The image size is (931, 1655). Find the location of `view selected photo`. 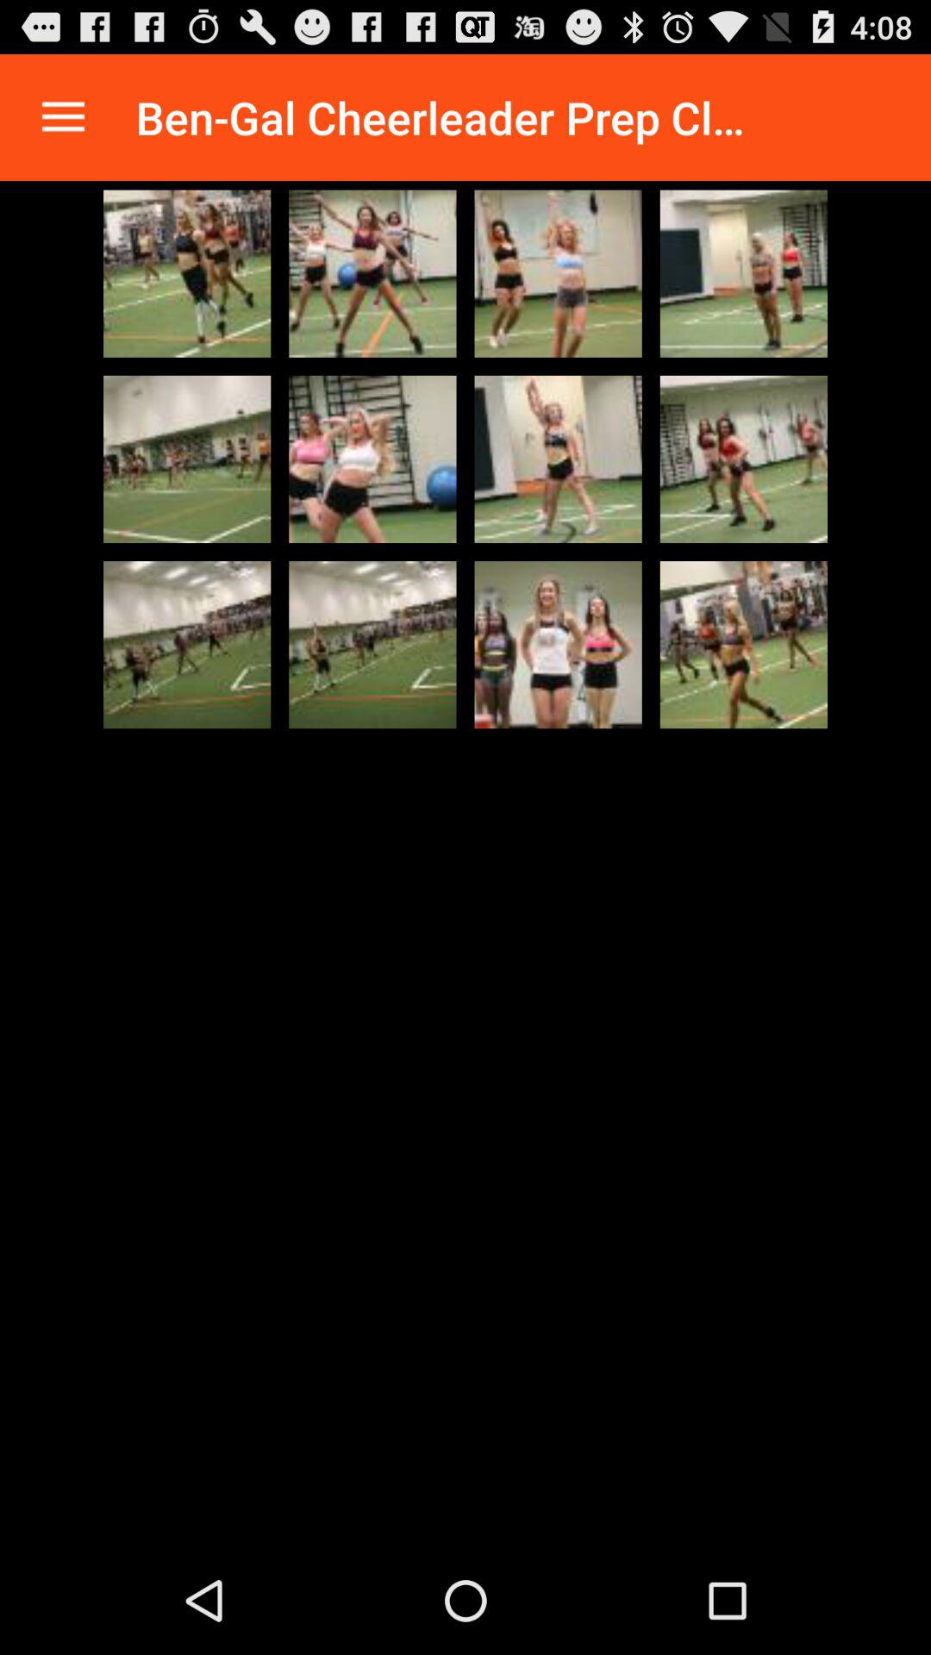

view selected photo is located at coordinates (743, 459).